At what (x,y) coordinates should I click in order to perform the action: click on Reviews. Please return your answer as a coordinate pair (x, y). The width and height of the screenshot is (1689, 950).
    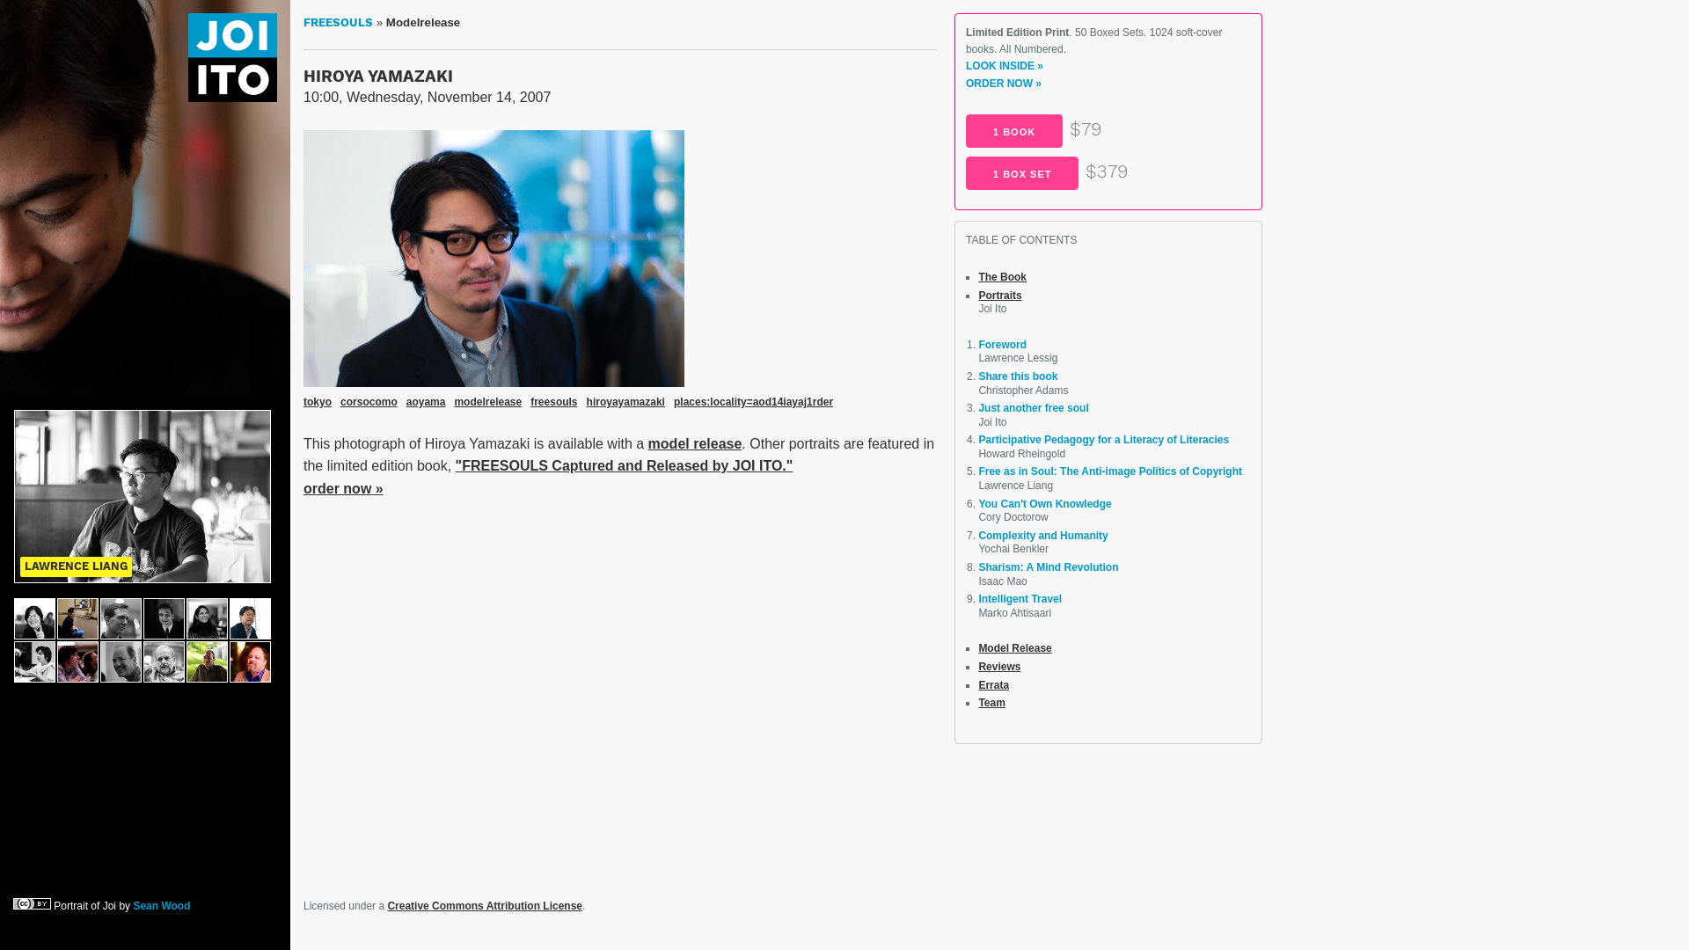
    Looking at the image, I should click on (999, 667).